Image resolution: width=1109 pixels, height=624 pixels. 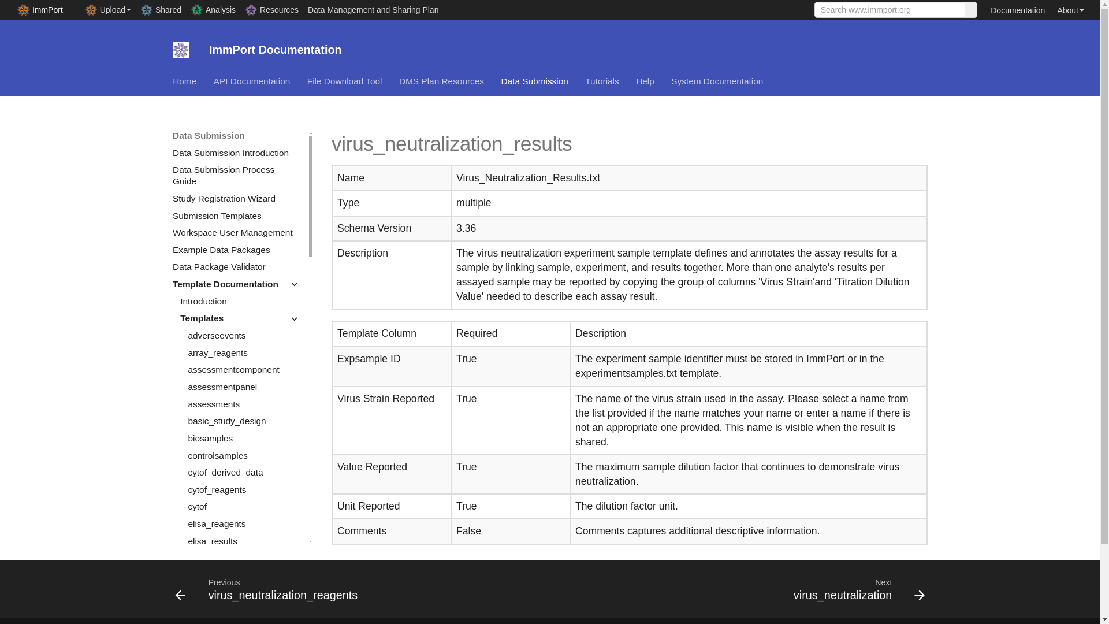 I want to click on Data Management and Sharing Plan, so click(x=373, y=8).